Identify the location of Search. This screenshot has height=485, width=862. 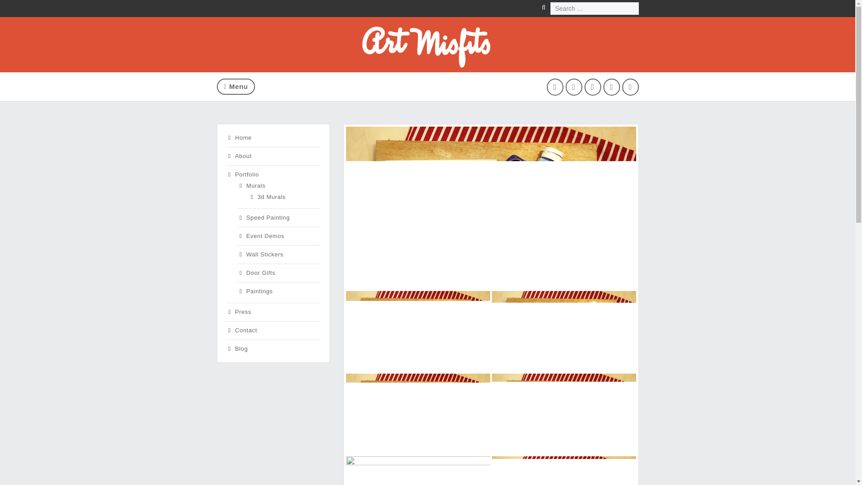
(15, 6).